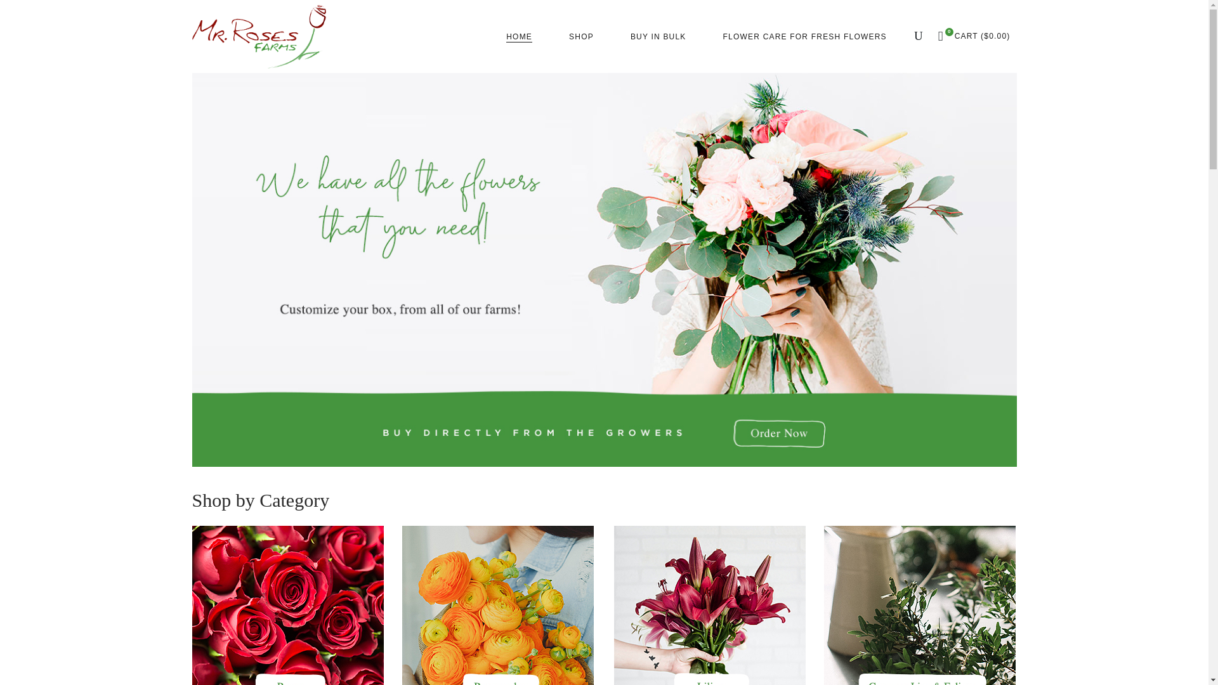 Image resolution: width=1218 pixels, height=685 pixels. What do you see at coordinates (658, 36) in the screenshot?
I see `BUY IN BULK` at bounding box center [658, 36].